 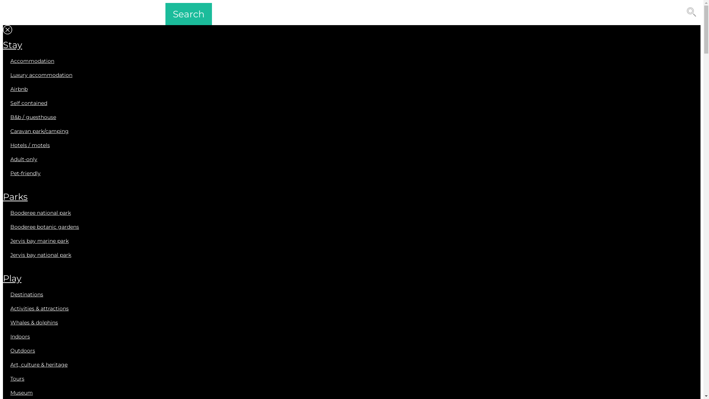 I want to click on hotels / motels, so click(x=30, y=145).